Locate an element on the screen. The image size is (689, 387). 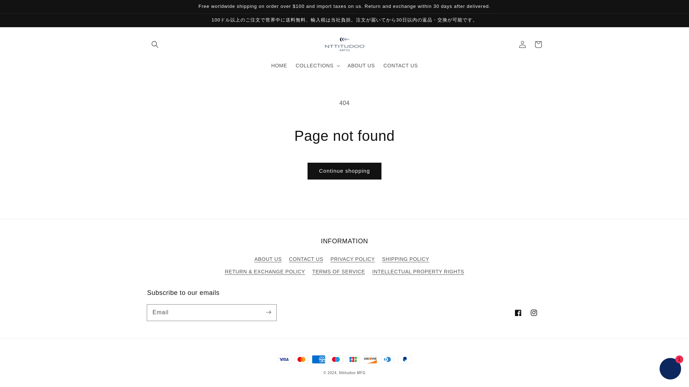
CONTACT US is located at coordinates (400, 66).